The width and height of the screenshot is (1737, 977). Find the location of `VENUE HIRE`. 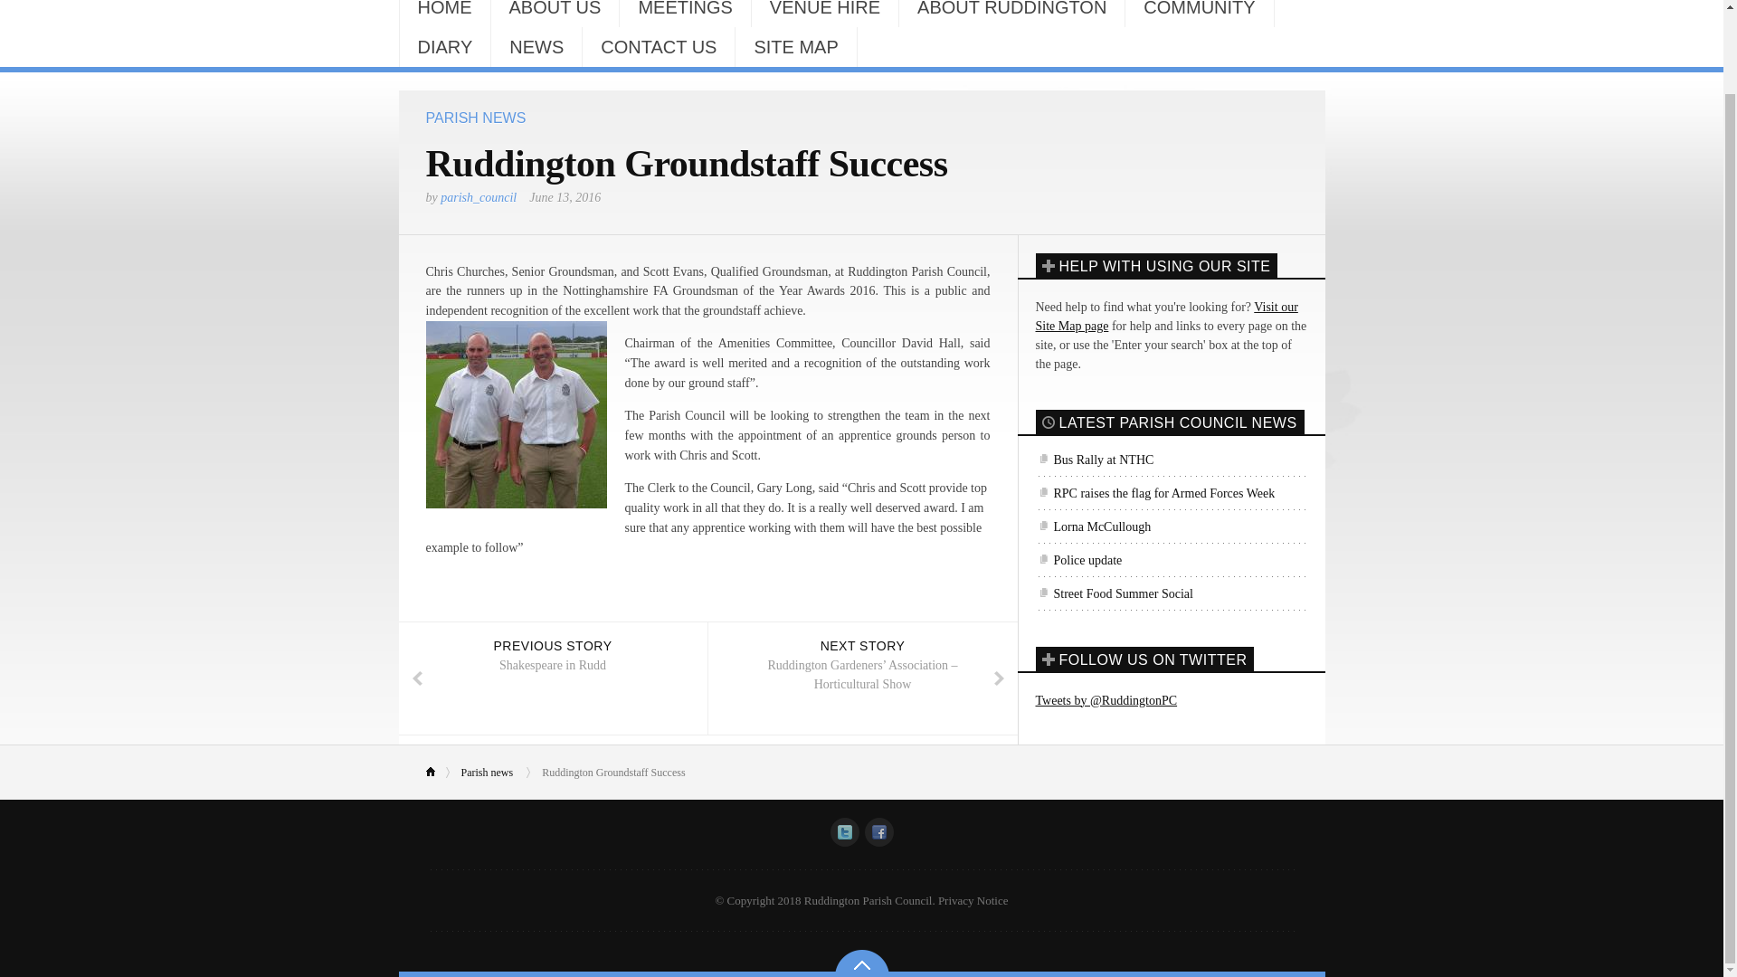

VENUE HIRE is located at coordinates (825, 14).